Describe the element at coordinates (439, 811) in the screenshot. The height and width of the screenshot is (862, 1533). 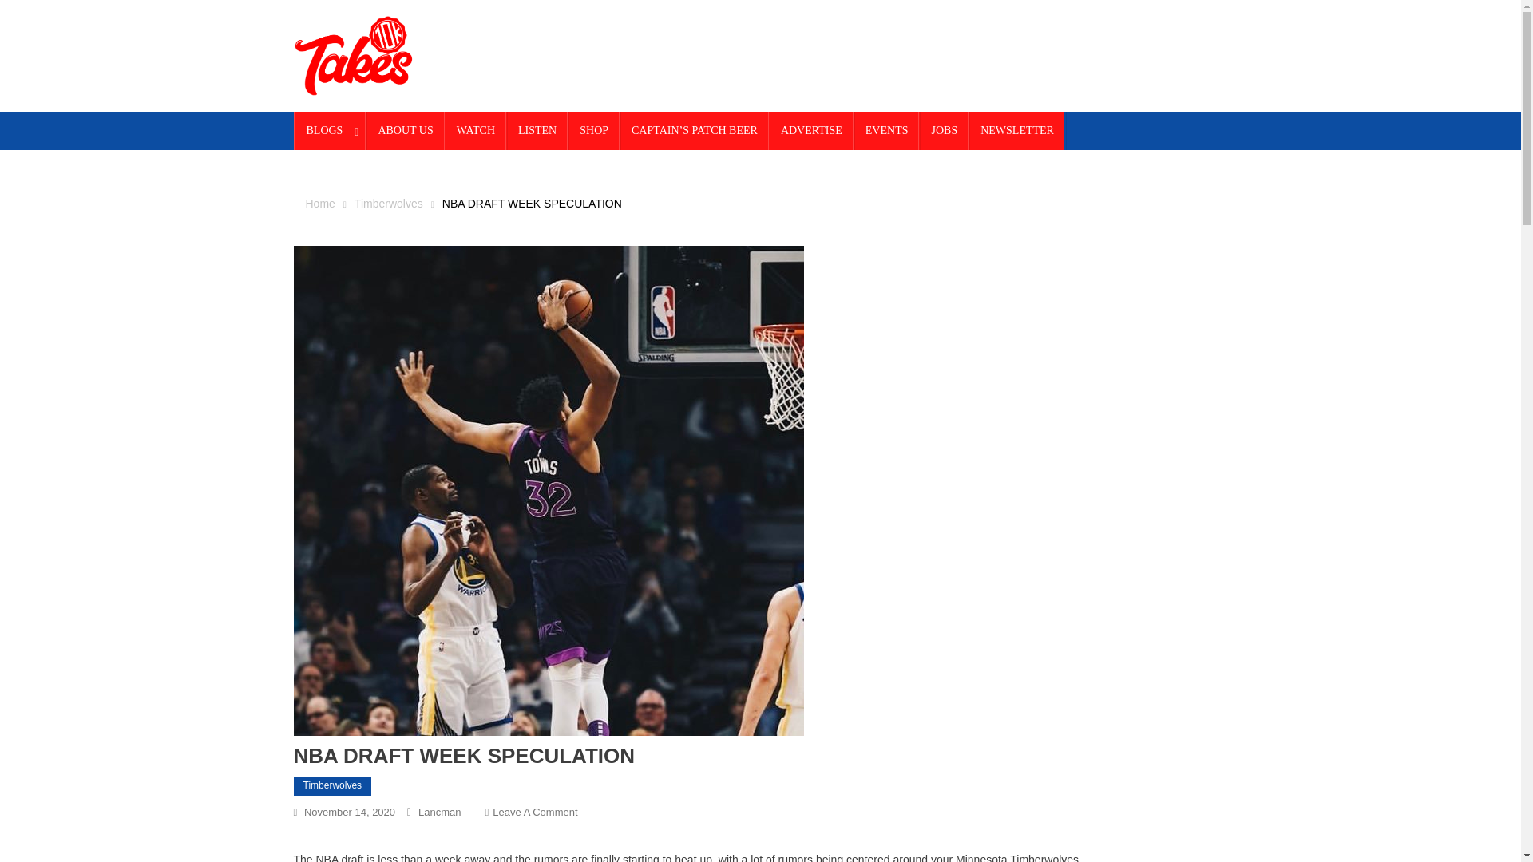
I see `JOBS` at that location.